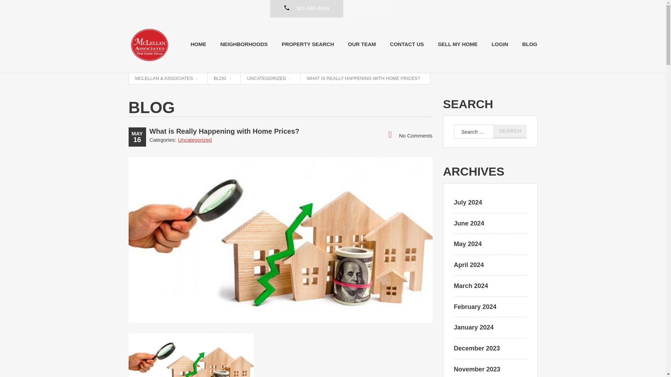 The image size is (671, 377). I want to click on Uncategorized, so click(195, 140).